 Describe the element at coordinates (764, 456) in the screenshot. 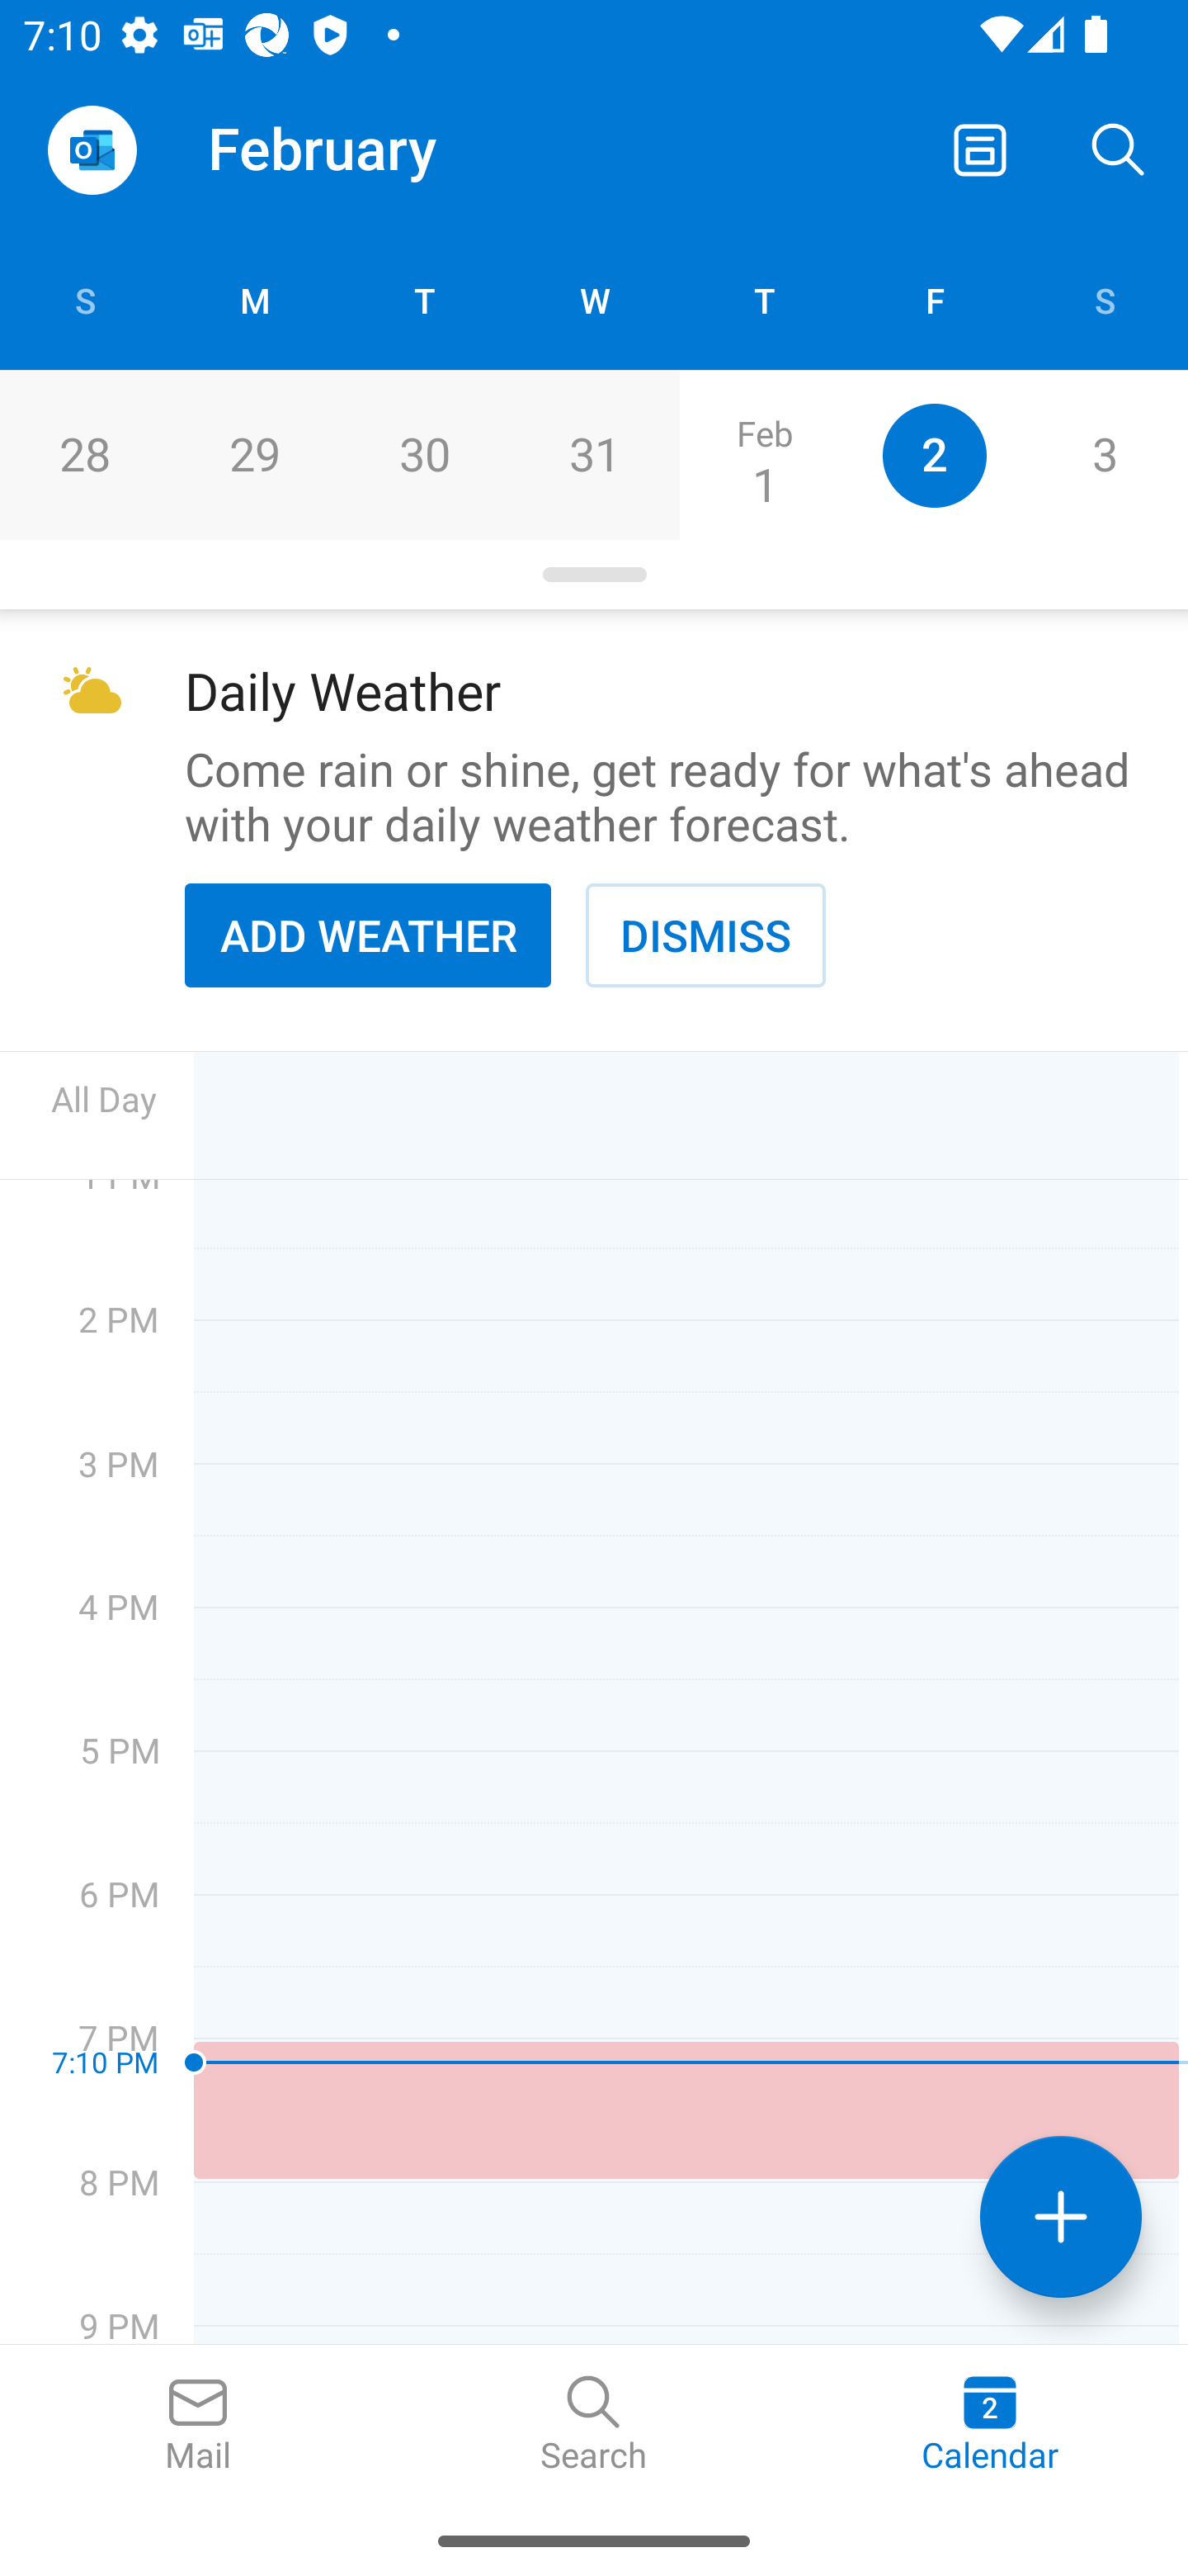

I see `Feb
1 Thursday, February 1` at that location.